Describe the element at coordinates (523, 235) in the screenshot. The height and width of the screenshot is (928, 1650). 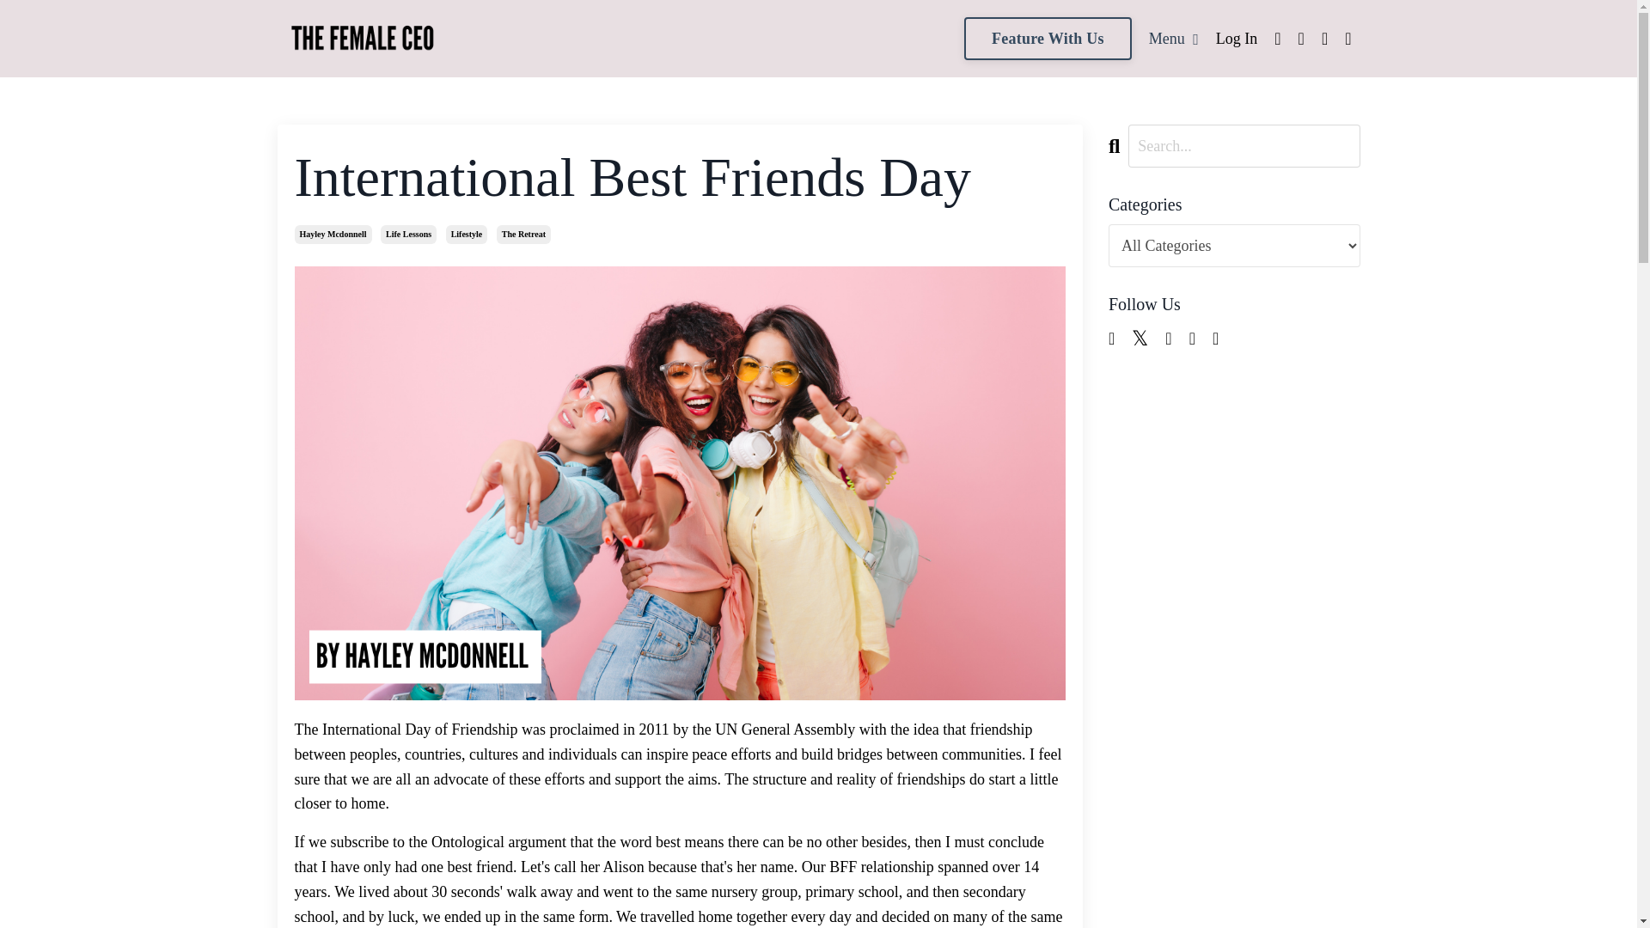
I see `The Retreat` at that location.